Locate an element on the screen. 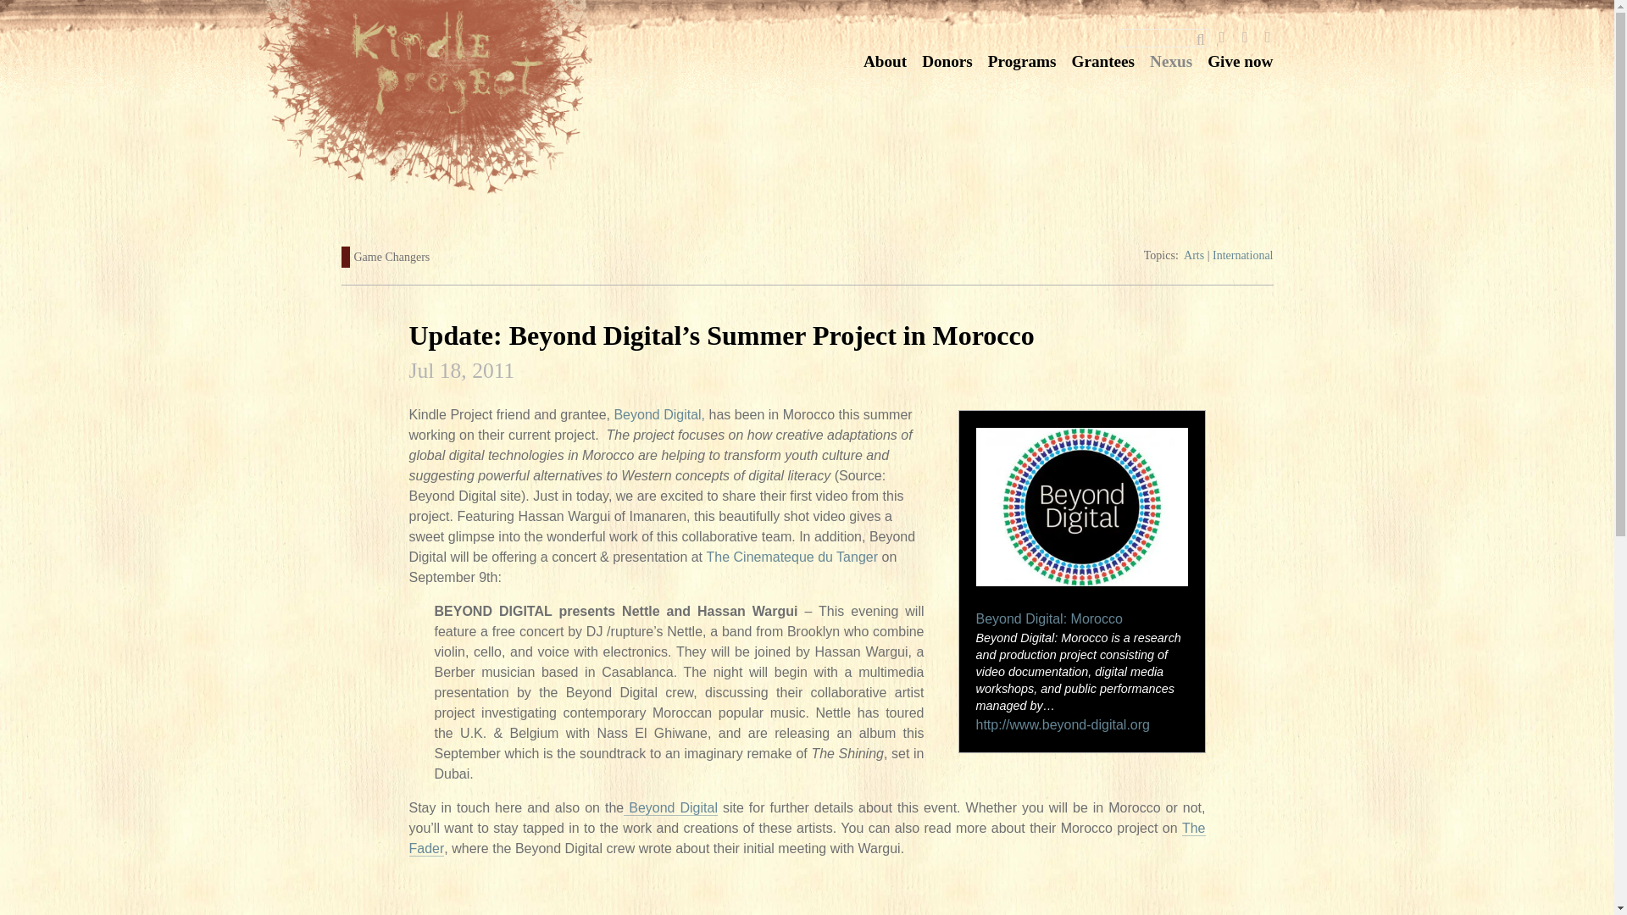 The height and width of the screenshot is (915, 1627). International is located at coordinates (1242, 254).